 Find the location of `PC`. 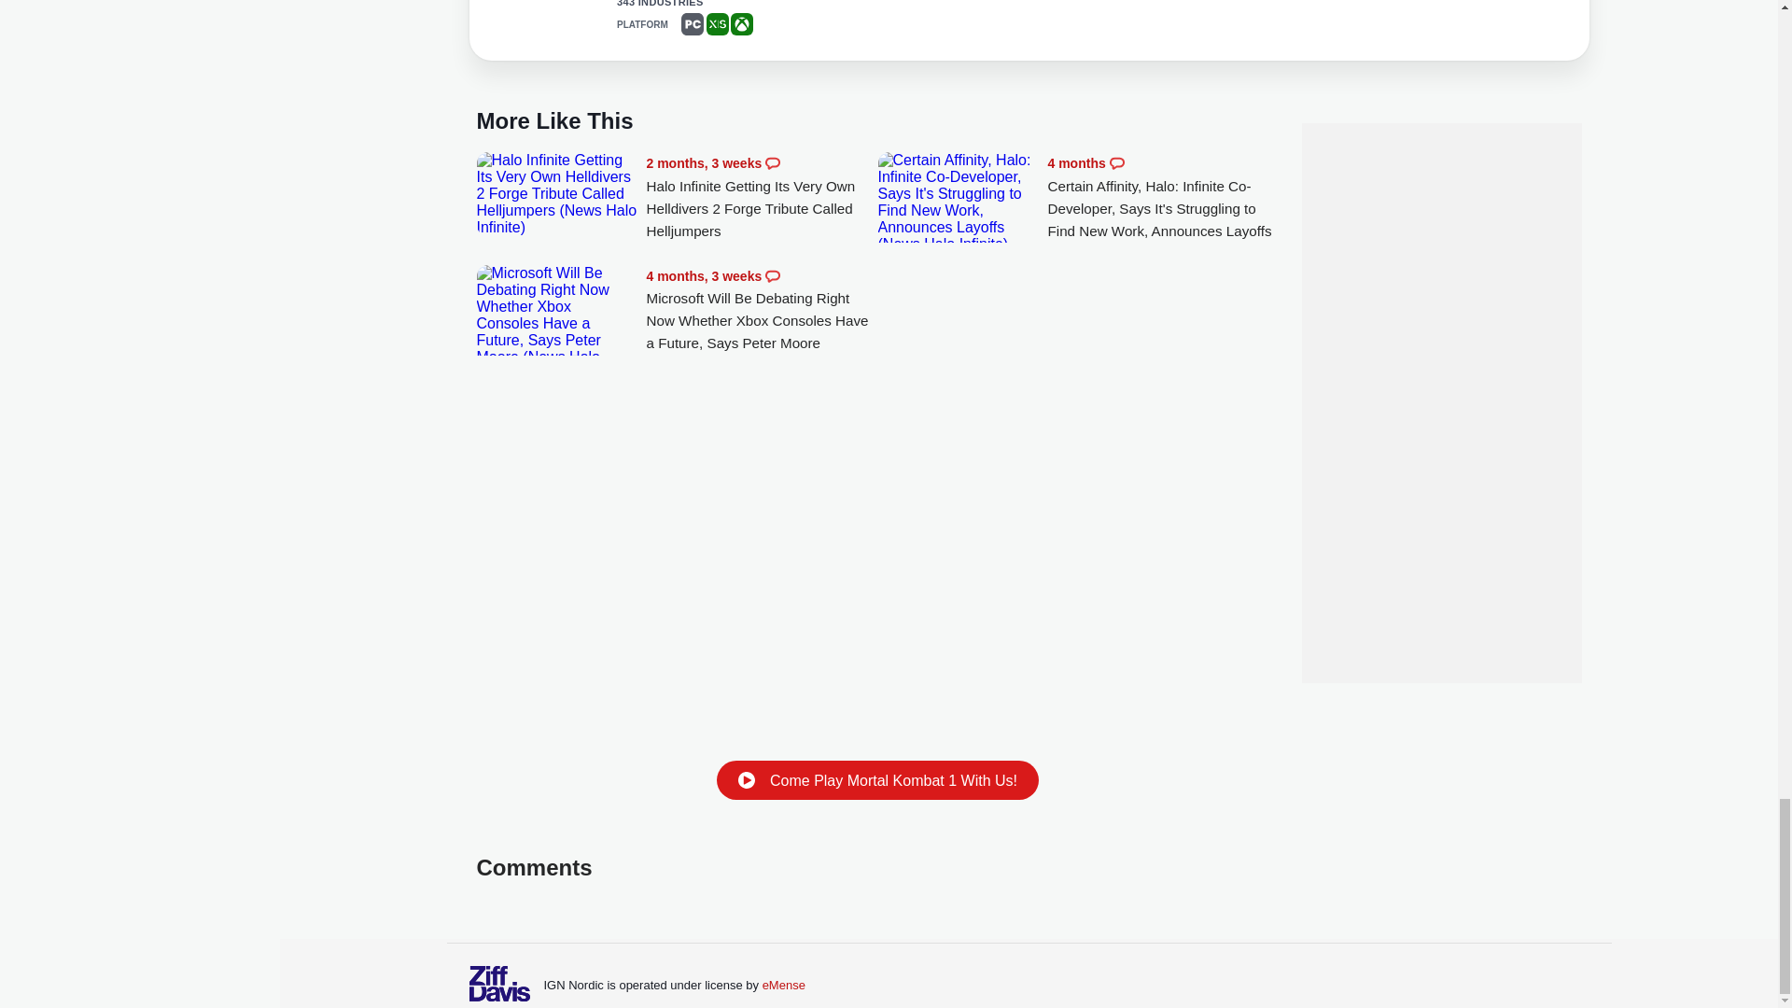

PC is located at coordinates (693, 24).